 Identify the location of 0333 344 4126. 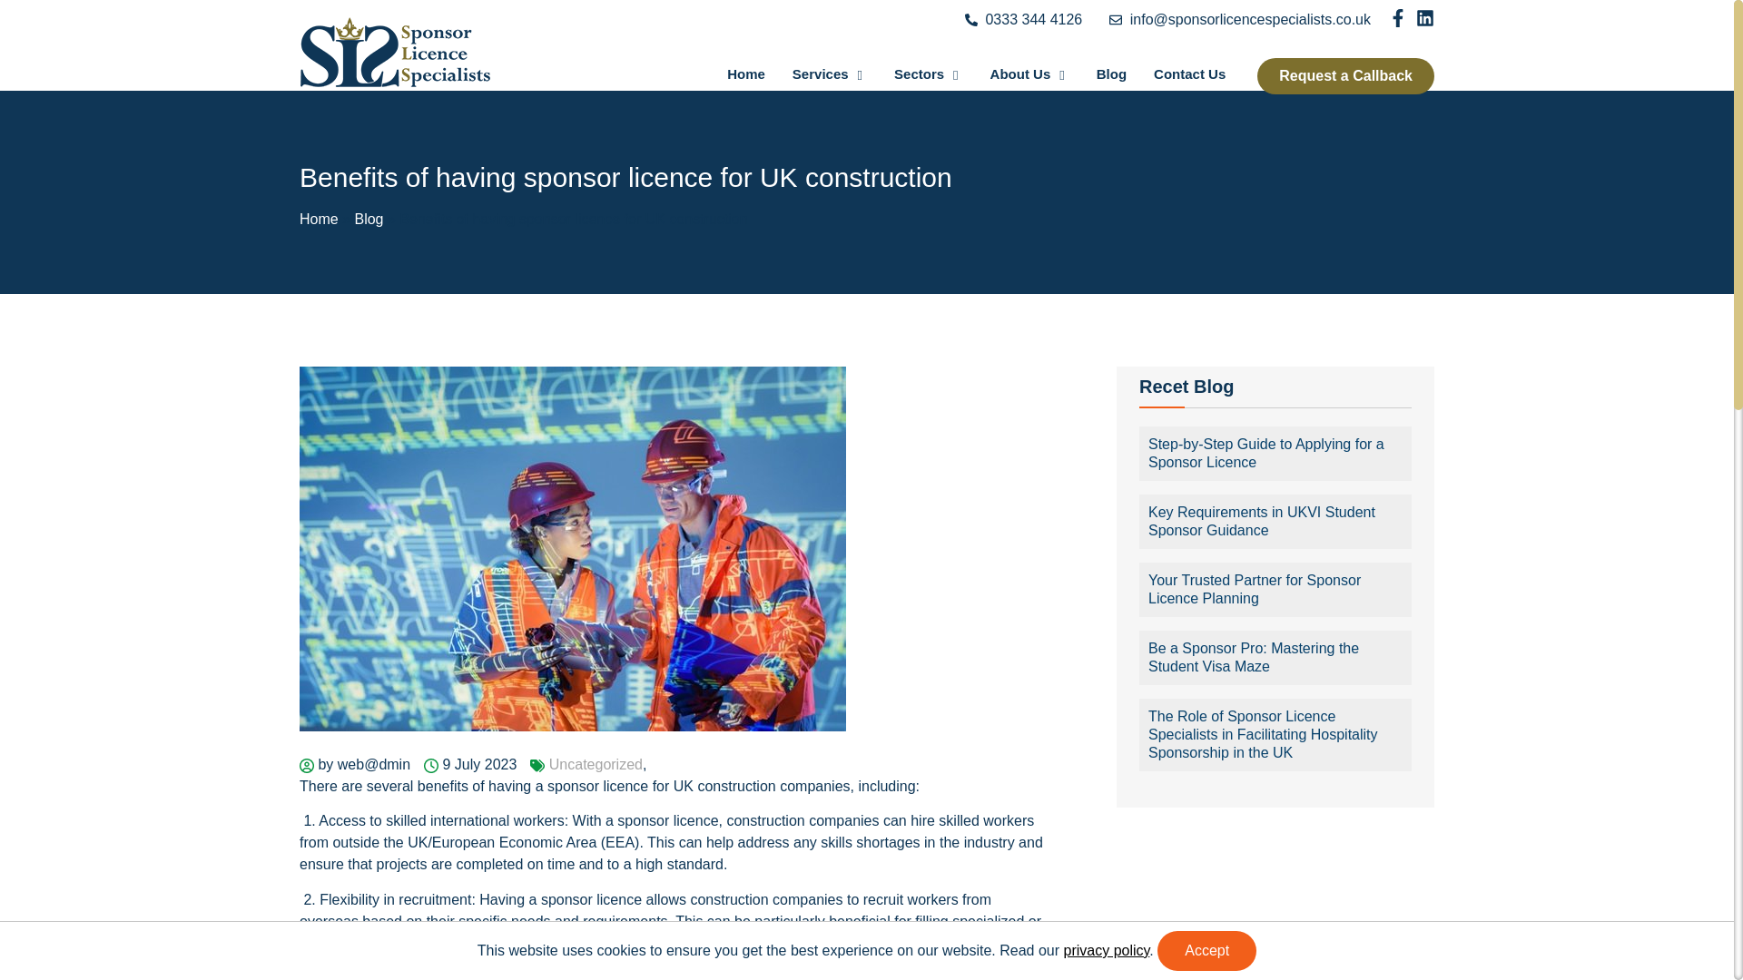
(1024, 19).